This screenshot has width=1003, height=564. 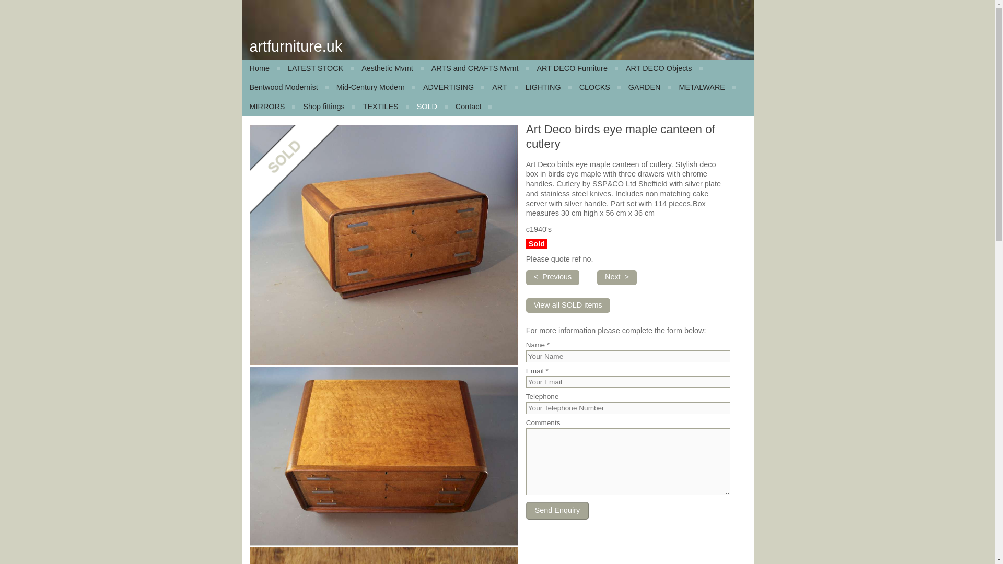 I want to click on Bentwood Modernist, so click(x=284, y=88).